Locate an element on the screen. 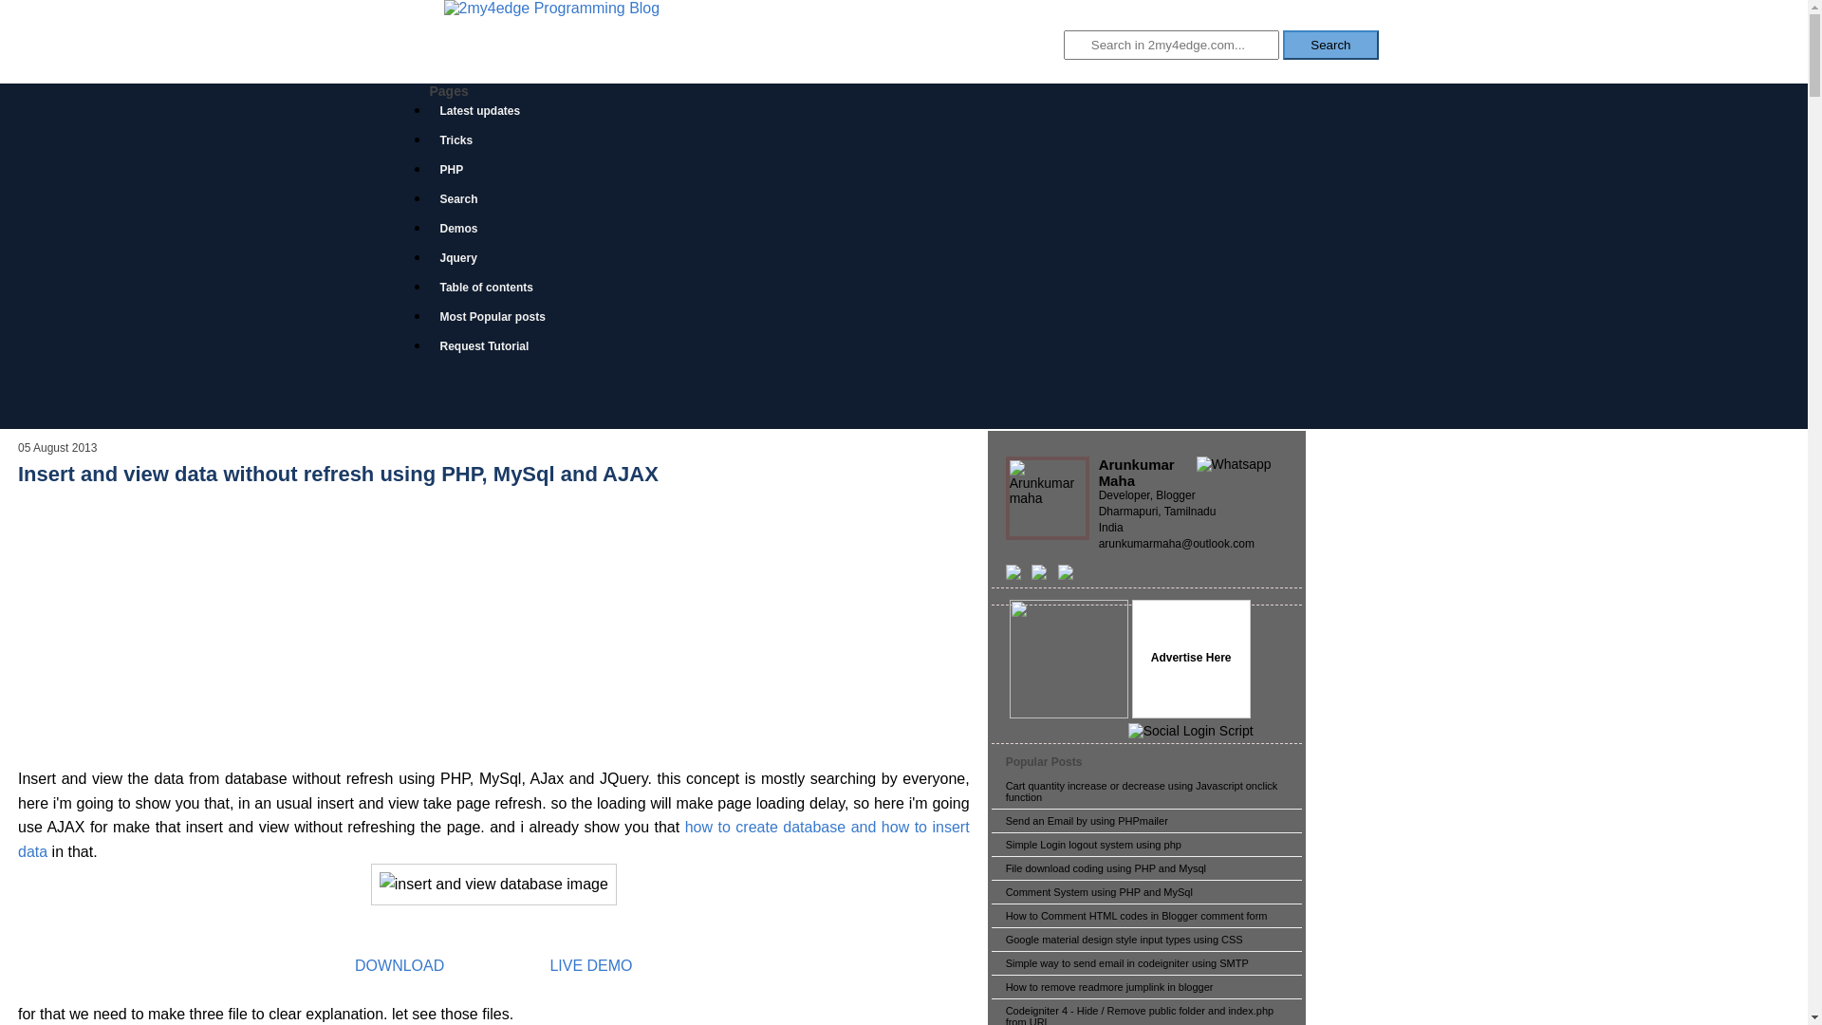 Image resolution: width=1822 pixels, height=1025 pixels. insert and view database image is located at coordinates (493, 885).